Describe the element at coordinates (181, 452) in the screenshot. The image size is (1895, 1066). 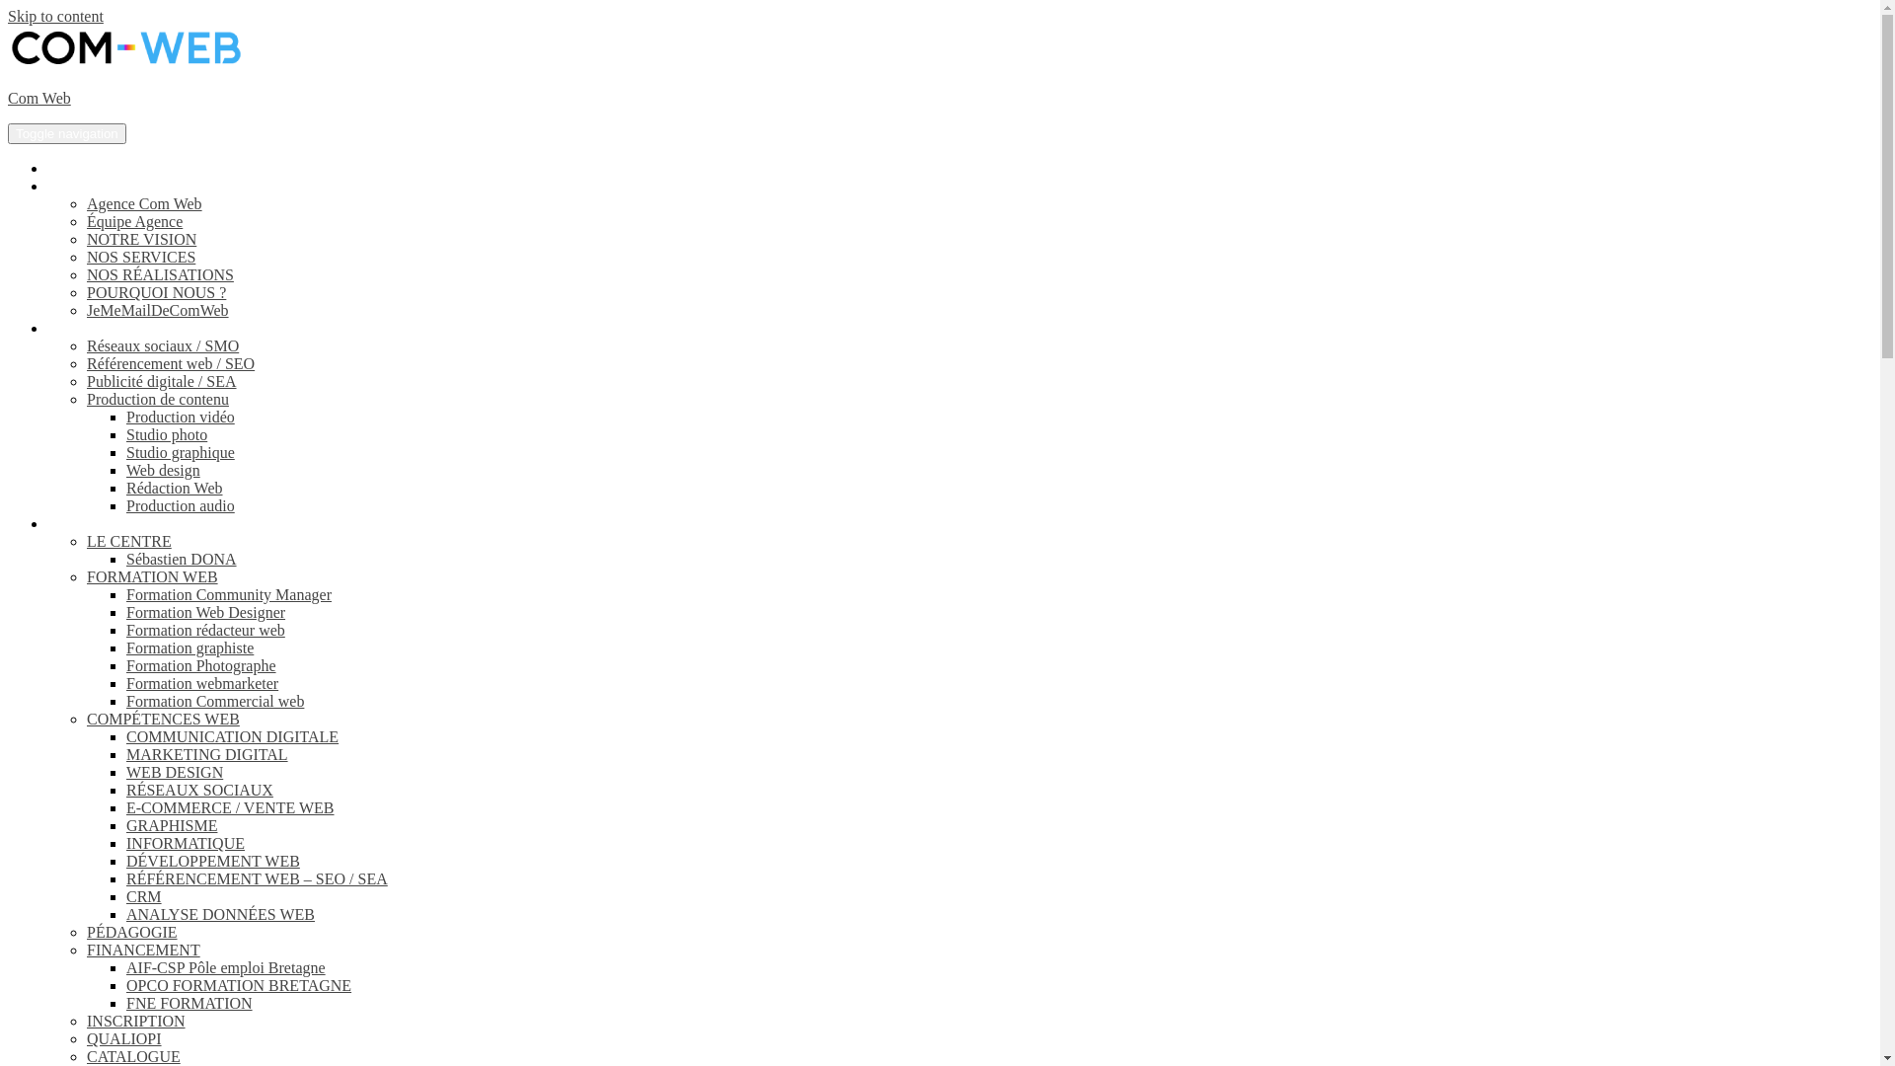
I see `Studio graphique` at that location.